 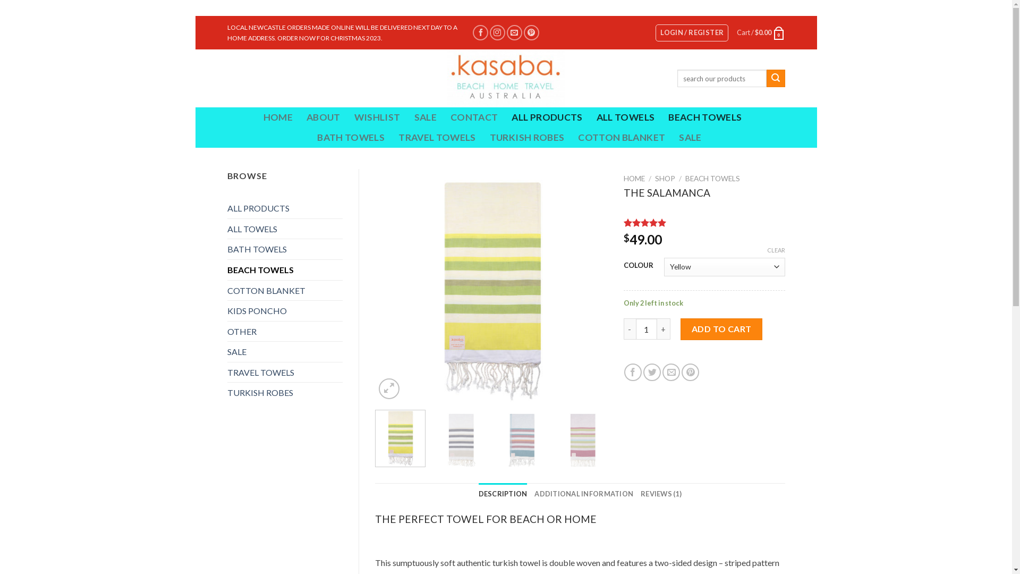 What do you see at coordinates (690, 138) in the screenshot?
I see `SALE` at bounding box center [690, 138].